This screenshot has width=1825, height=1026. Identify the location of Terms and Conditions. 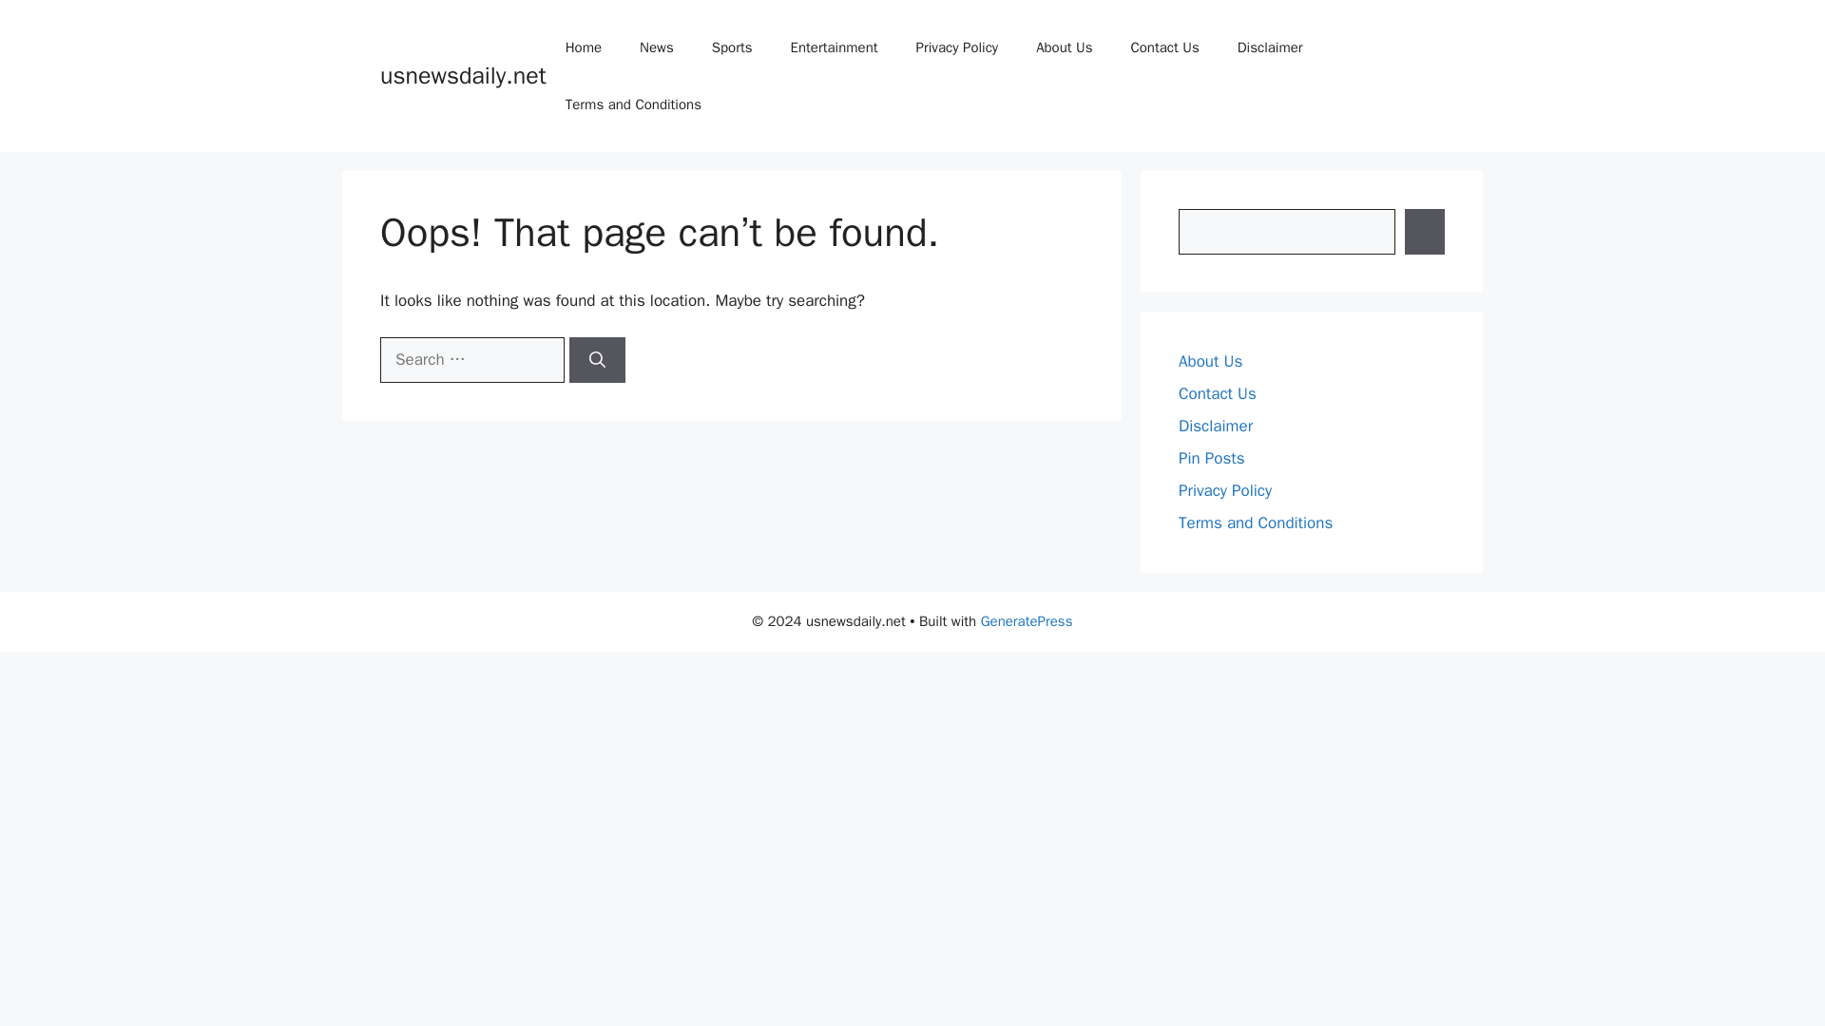
(633, 104).